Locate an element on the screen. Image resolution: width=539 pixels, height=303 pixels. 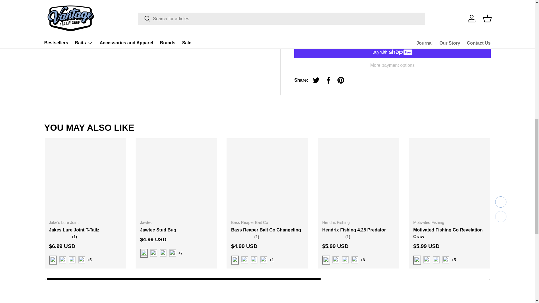
1 is located at coordinates (321, 34).